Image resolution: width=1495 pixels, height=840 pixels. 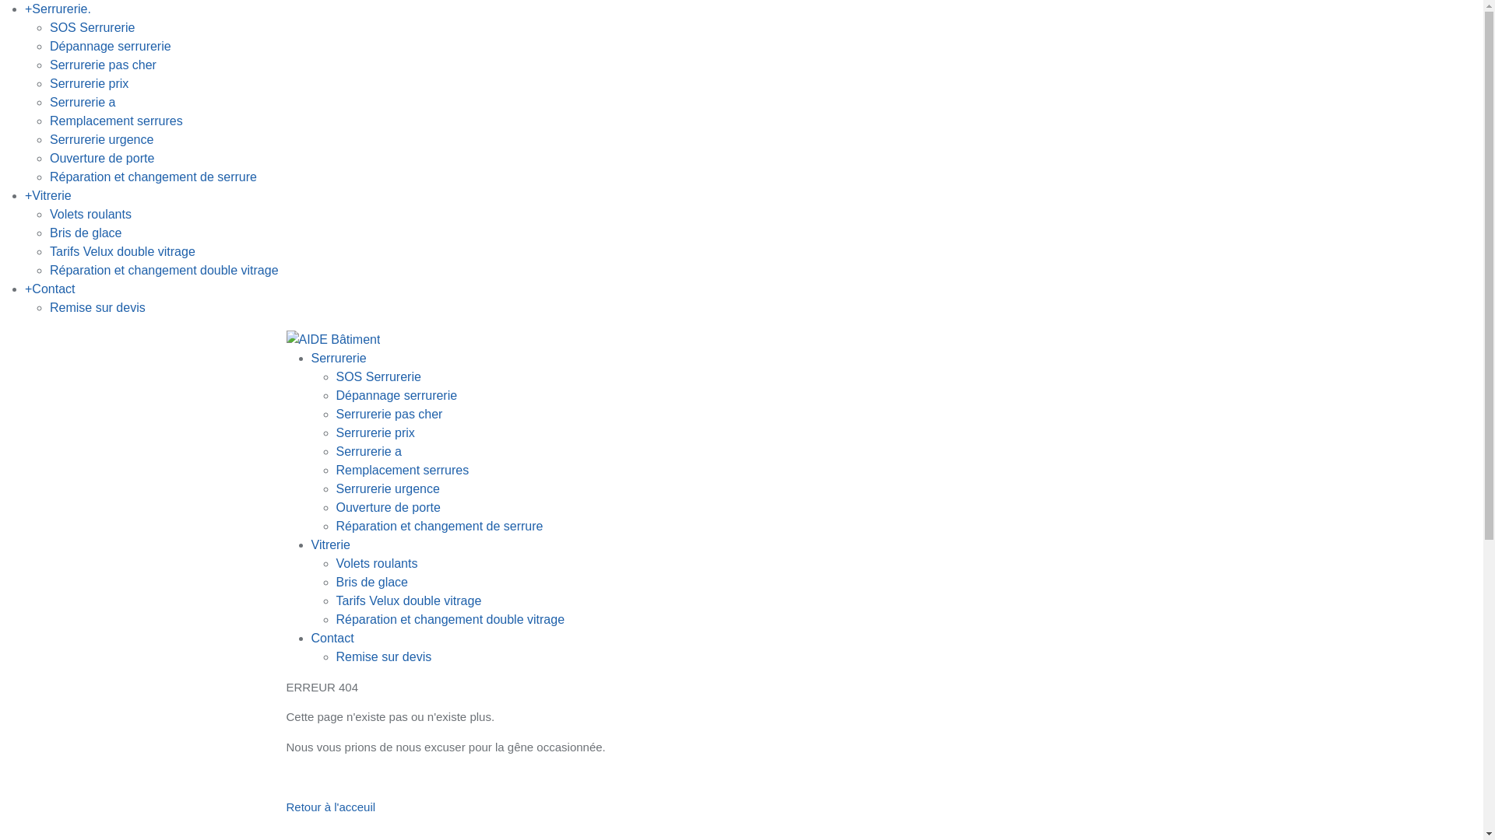 What do you see at coordinates (333, 638) in the screenshot?
I see `Contact` at bounding box center [333, 638].